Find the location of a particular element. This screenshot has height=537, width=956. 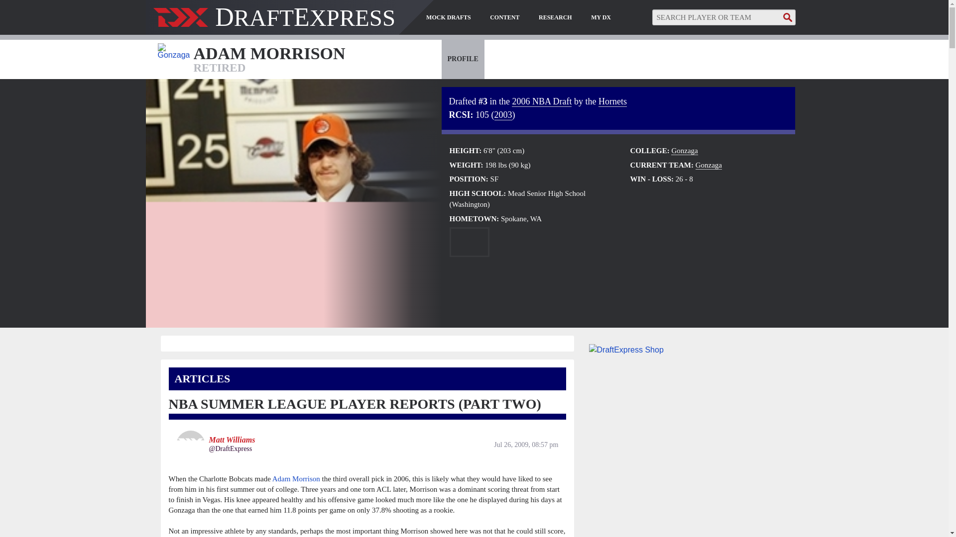

RESEARCH is located at coordinates (555, 17).